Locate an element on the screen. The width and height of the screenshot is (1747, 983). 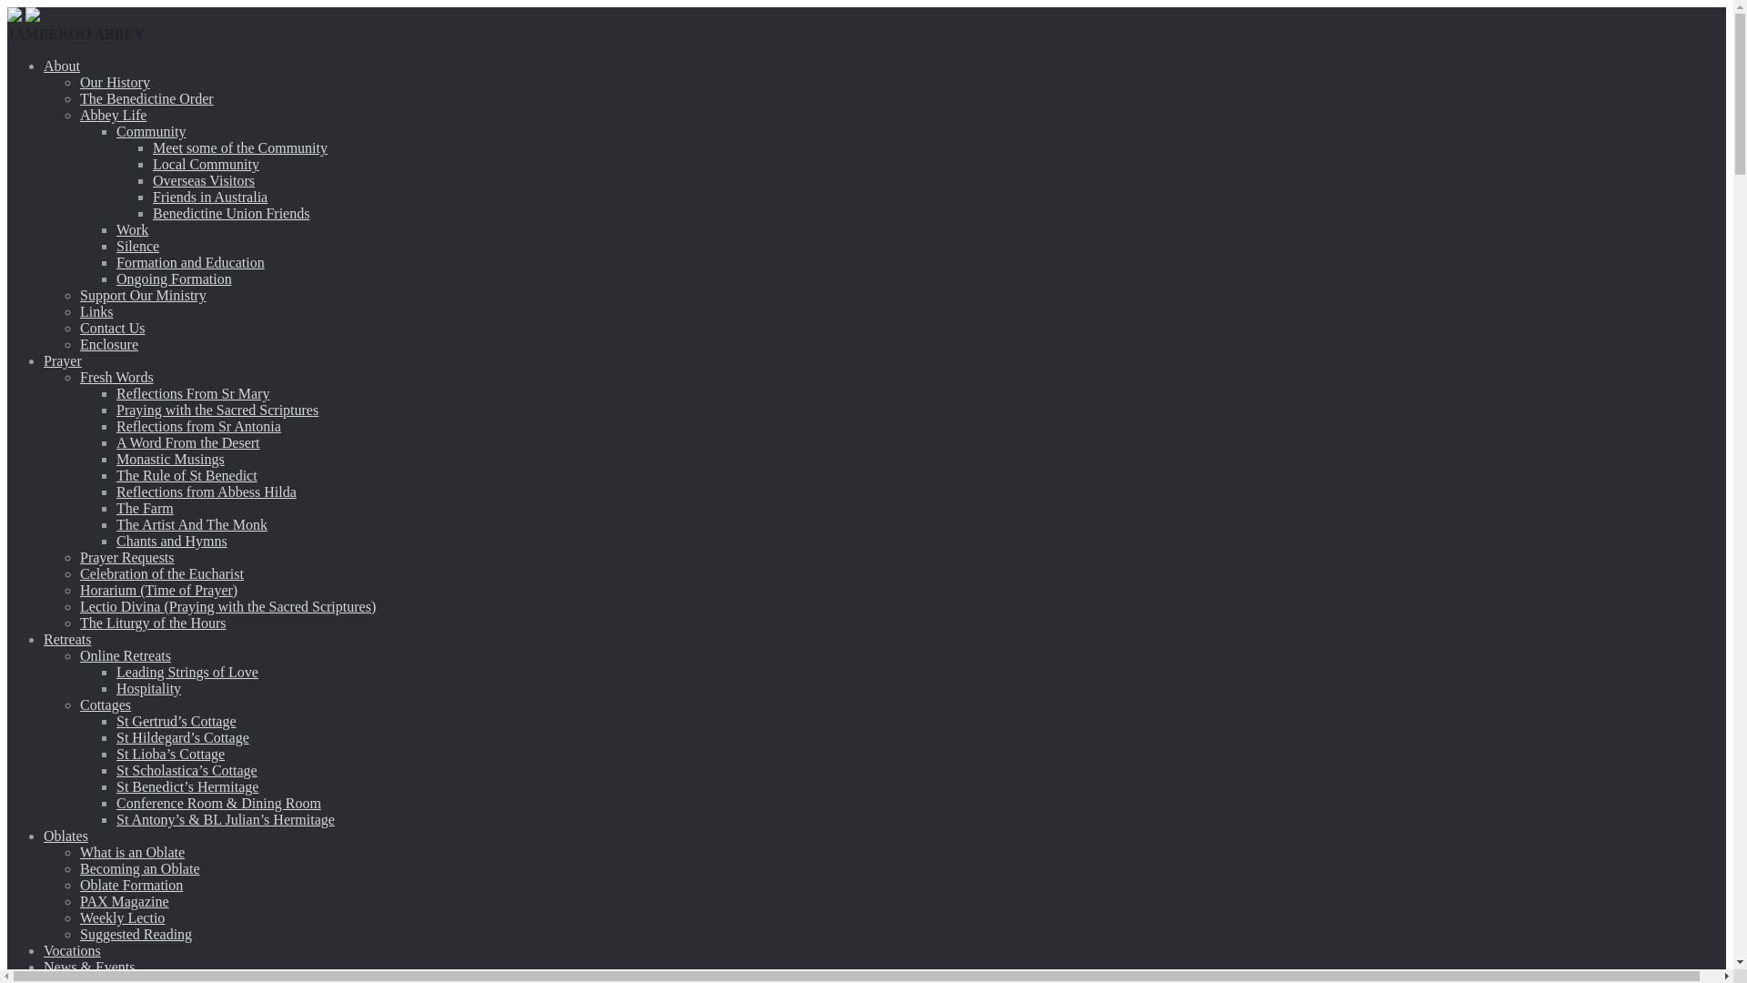
The Benedictine Order is located at coordinates (147, 98).